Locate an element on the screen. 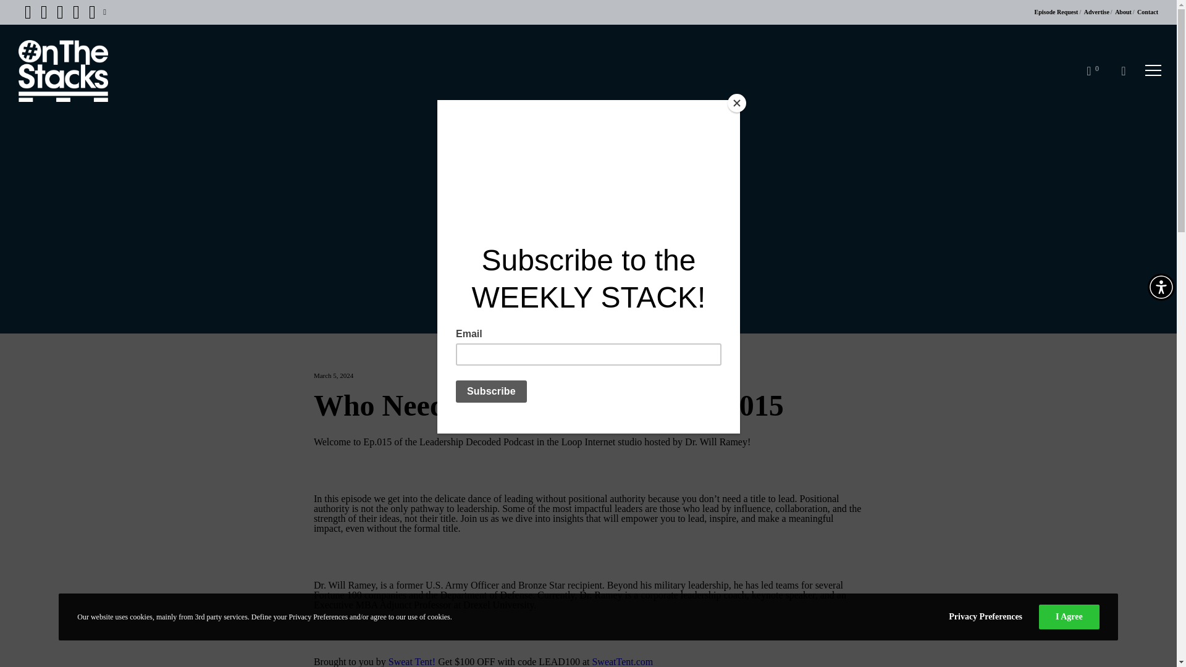 This screenshot has width=1186, height=667. About is located at coordinates (1123, 12).